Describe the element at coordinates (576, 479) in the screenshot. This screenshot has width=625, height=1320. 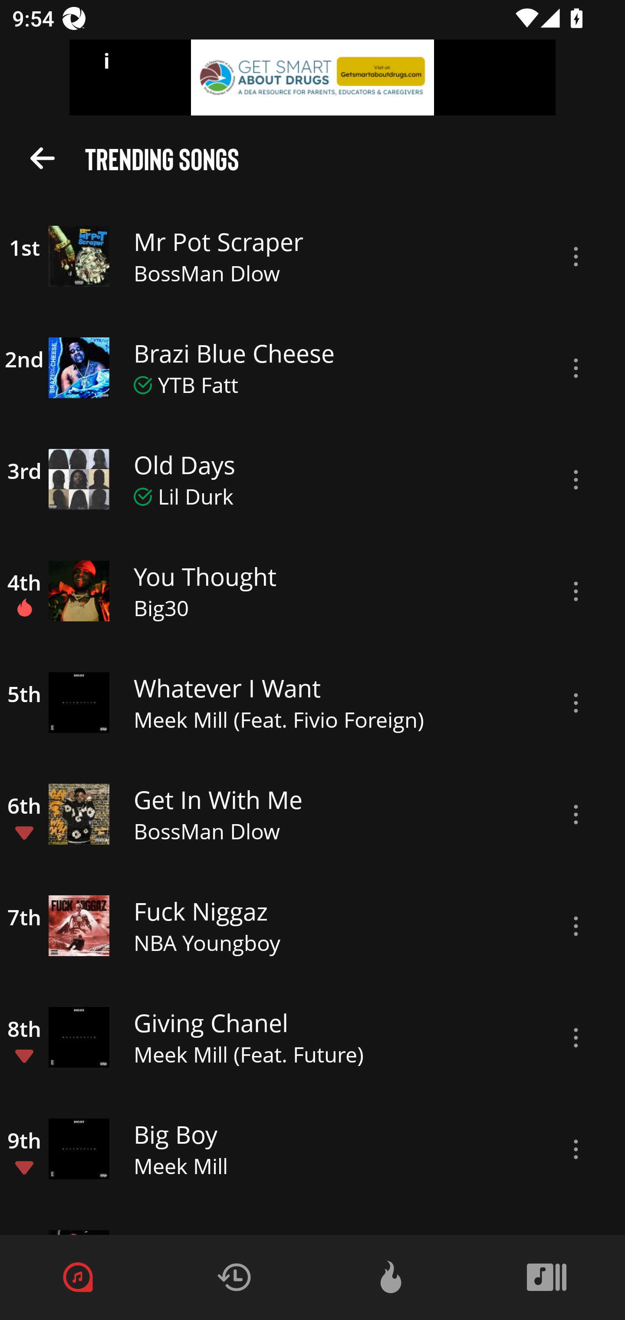
I see `Description` at that location.